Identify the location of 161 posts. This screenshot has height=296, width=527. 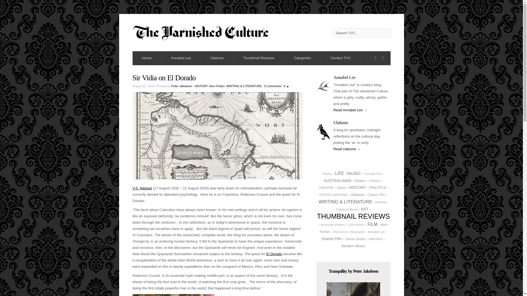
(360, 181).